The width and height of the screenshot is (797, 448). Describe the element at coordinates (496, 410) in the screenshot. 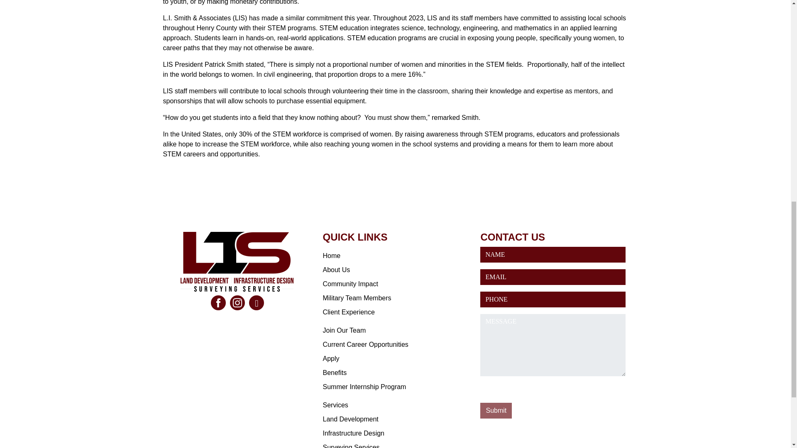

I see `Submit` at that location.